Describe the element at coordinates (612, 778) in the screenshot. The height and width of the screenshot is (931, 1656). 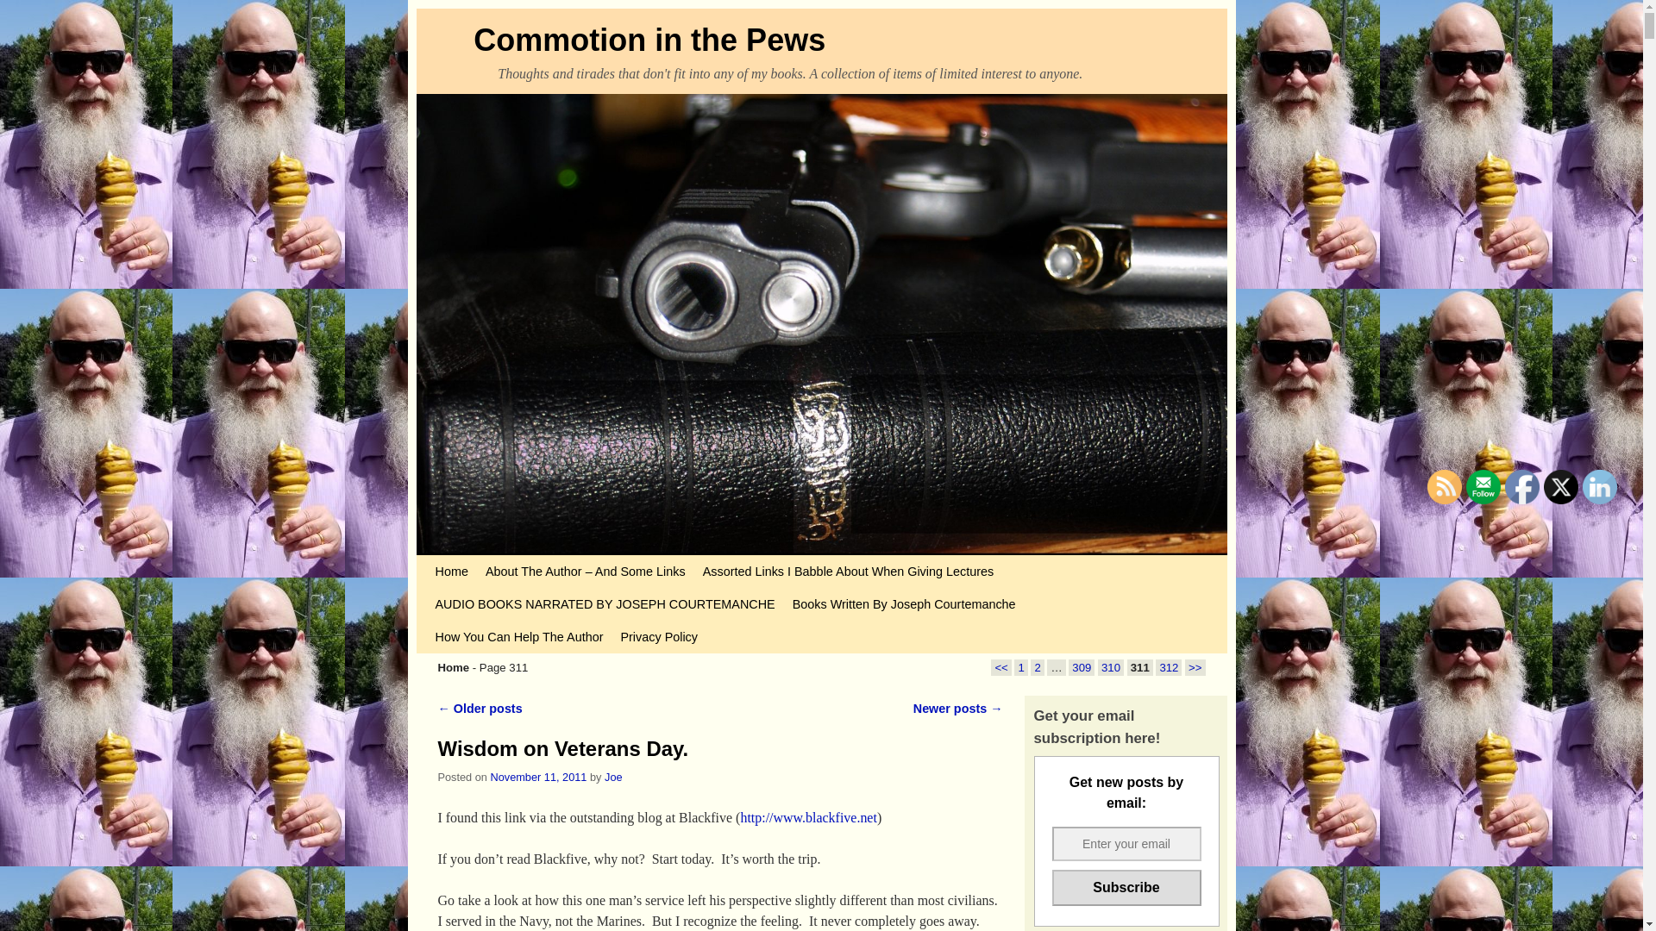
I see `View all posts by Joe` at that location.